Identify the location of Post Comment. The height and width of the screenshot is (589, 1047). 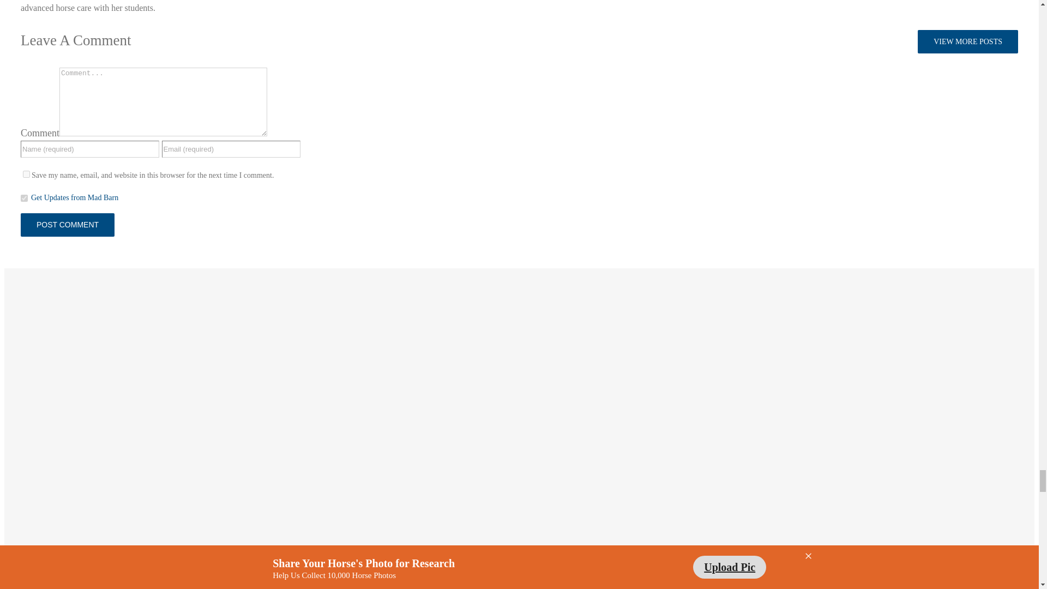
(68, 225).